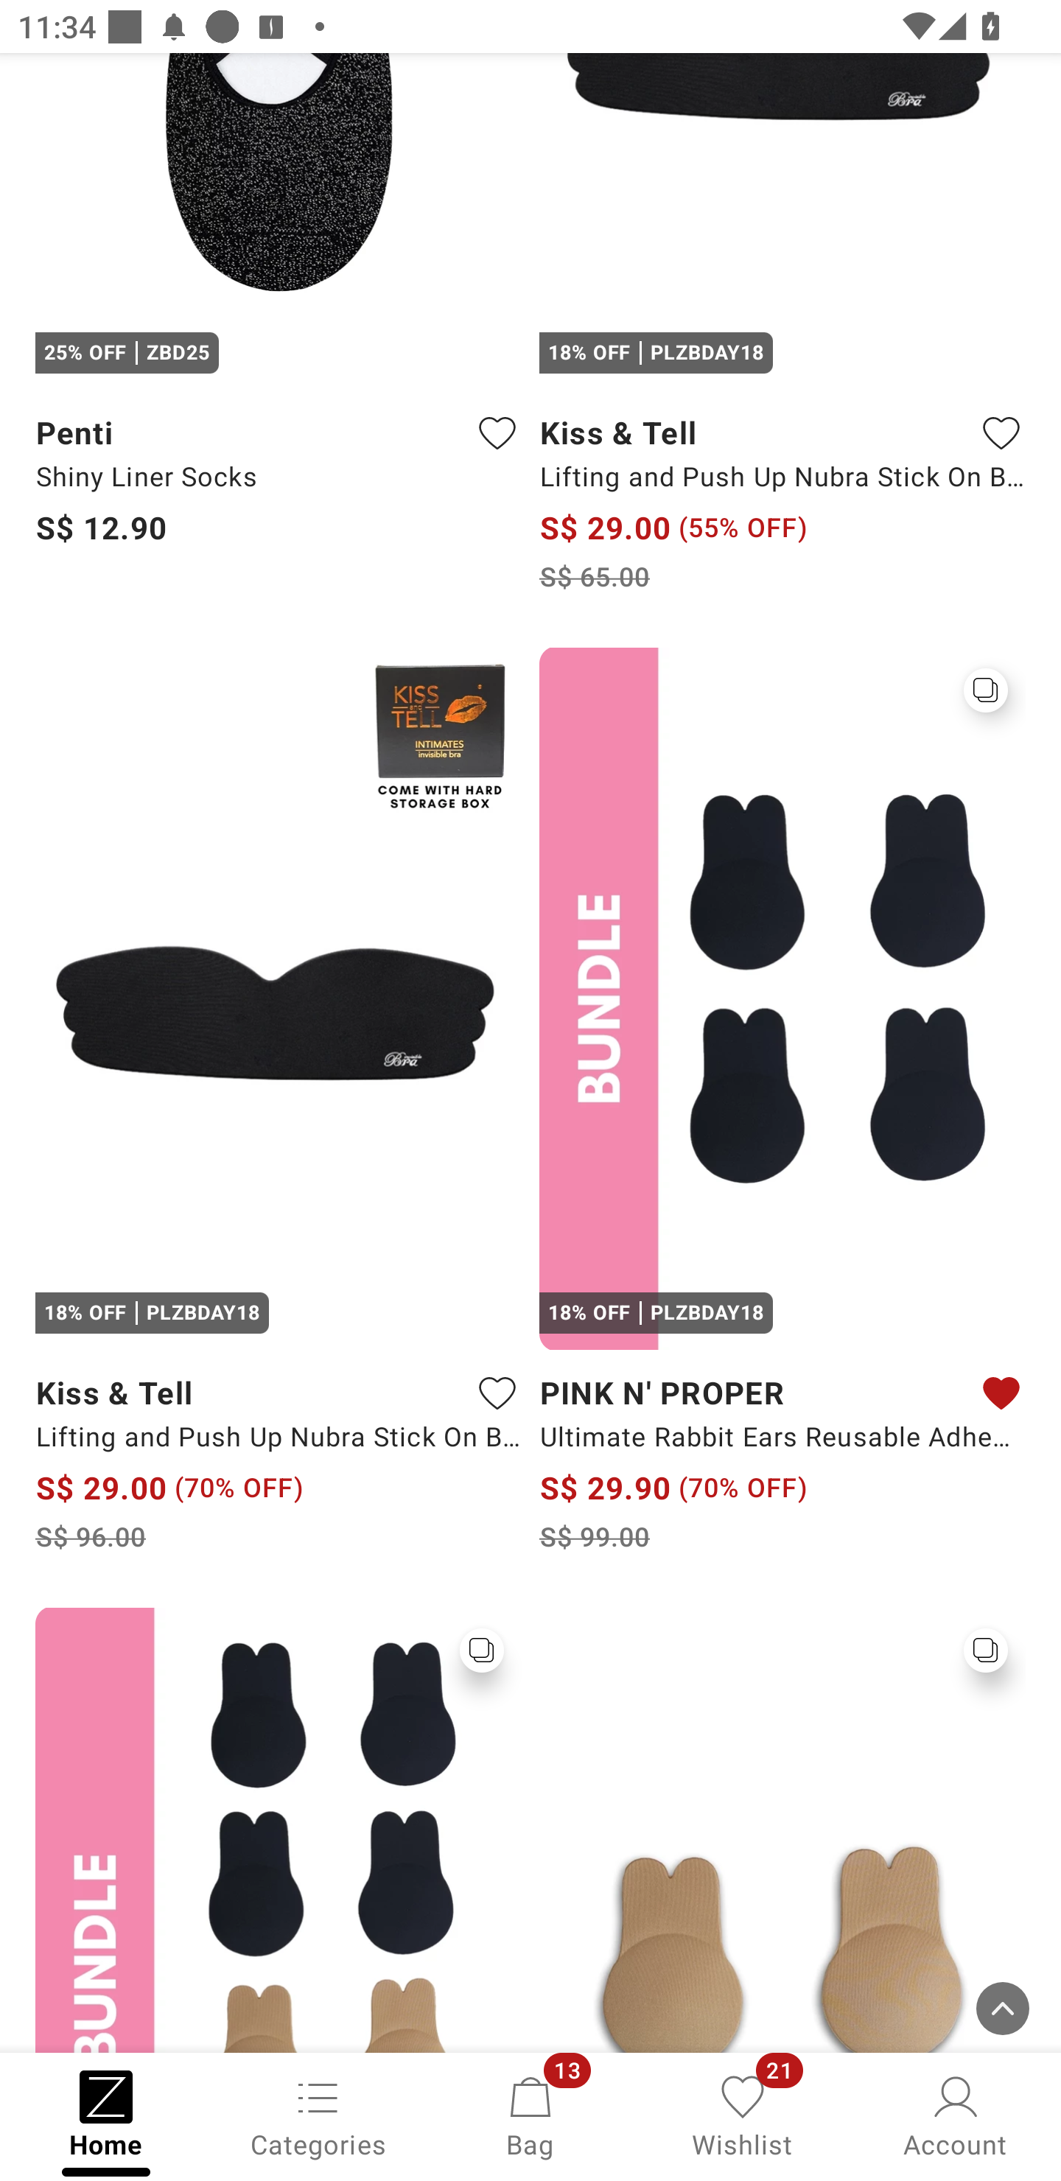 The image size is (1061, 2181). What do you see at coordinates (530, 2115) in the screenshot?
I see `Bag, 13 new notifications Bag` at bounding box center [530, 2115].